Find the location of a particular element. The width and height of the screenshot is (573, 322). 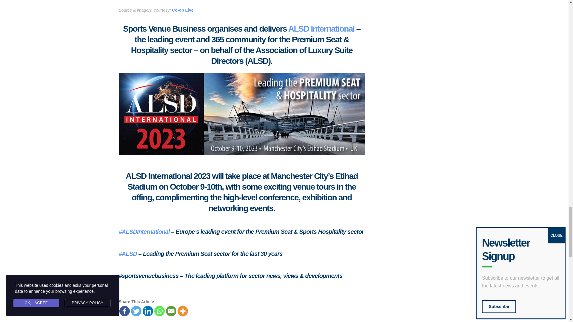

More is located at coordinates (182, 311).